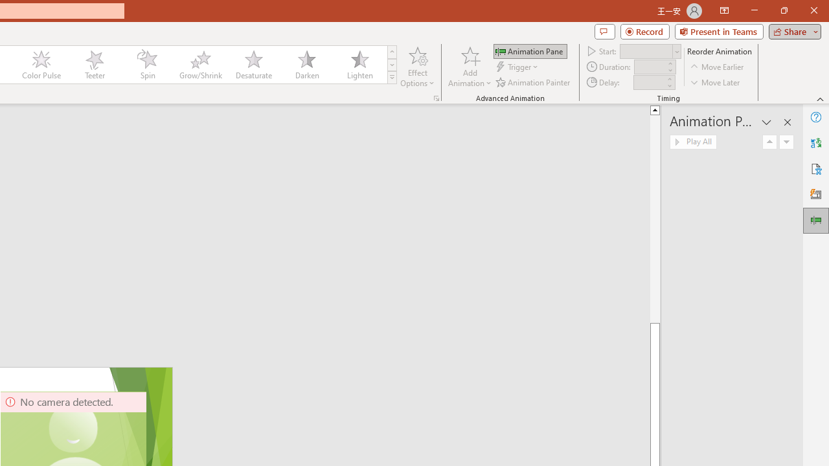 The height and width of the screenshot is (466, 829). What do you see at coordinates (417, 66) in the screenshot?
I see `Effect Options` at bounding box center [417, 66].